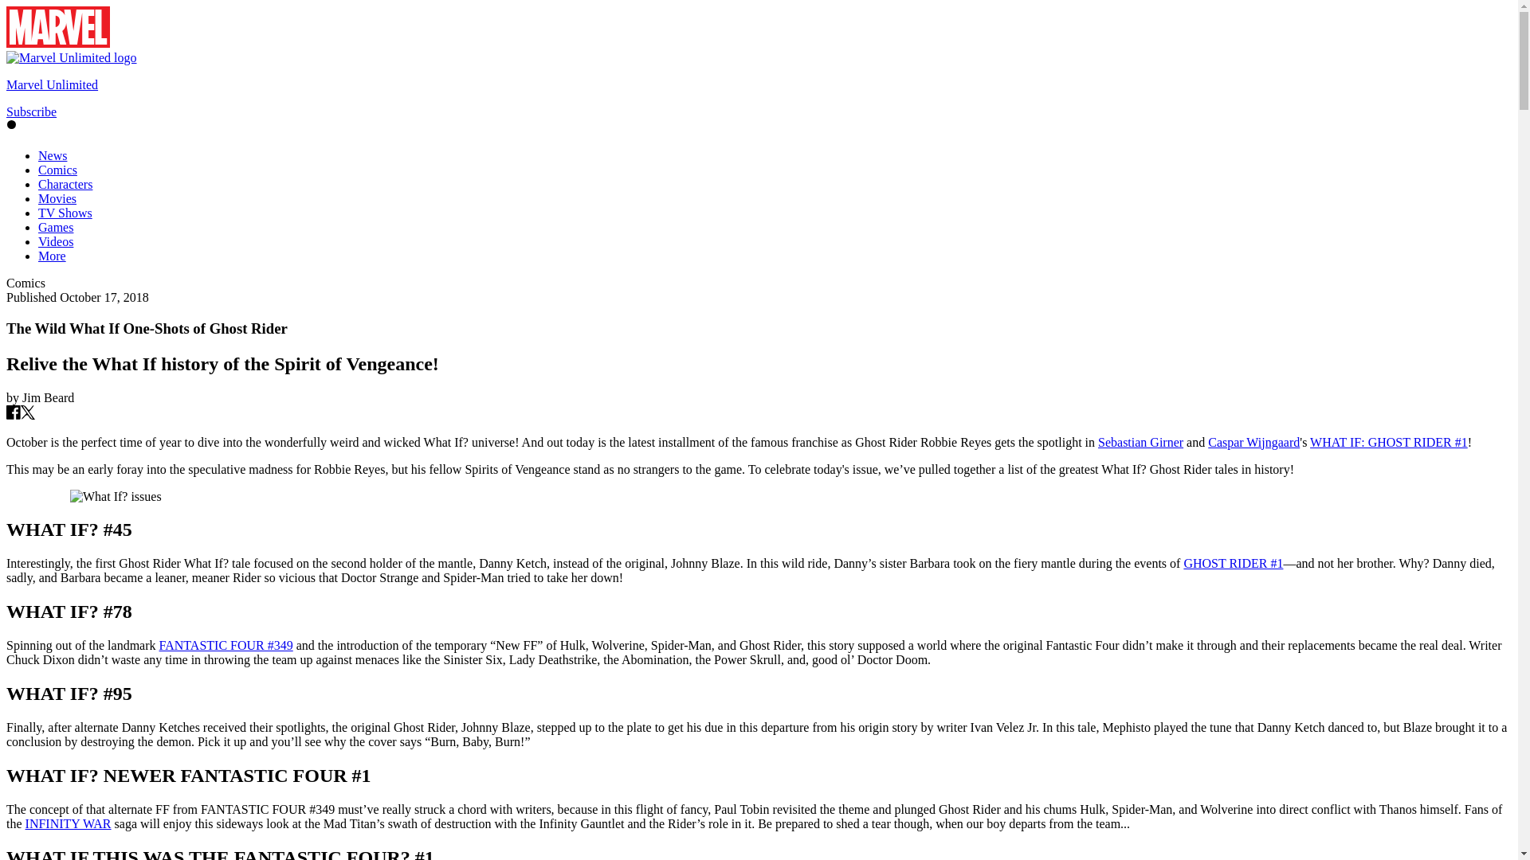 The image size is (1530, 860). What do you see at coordinates (69, 823) in the screenshot?
I see `INFINITY WAR` at bounding box center [69, 823].